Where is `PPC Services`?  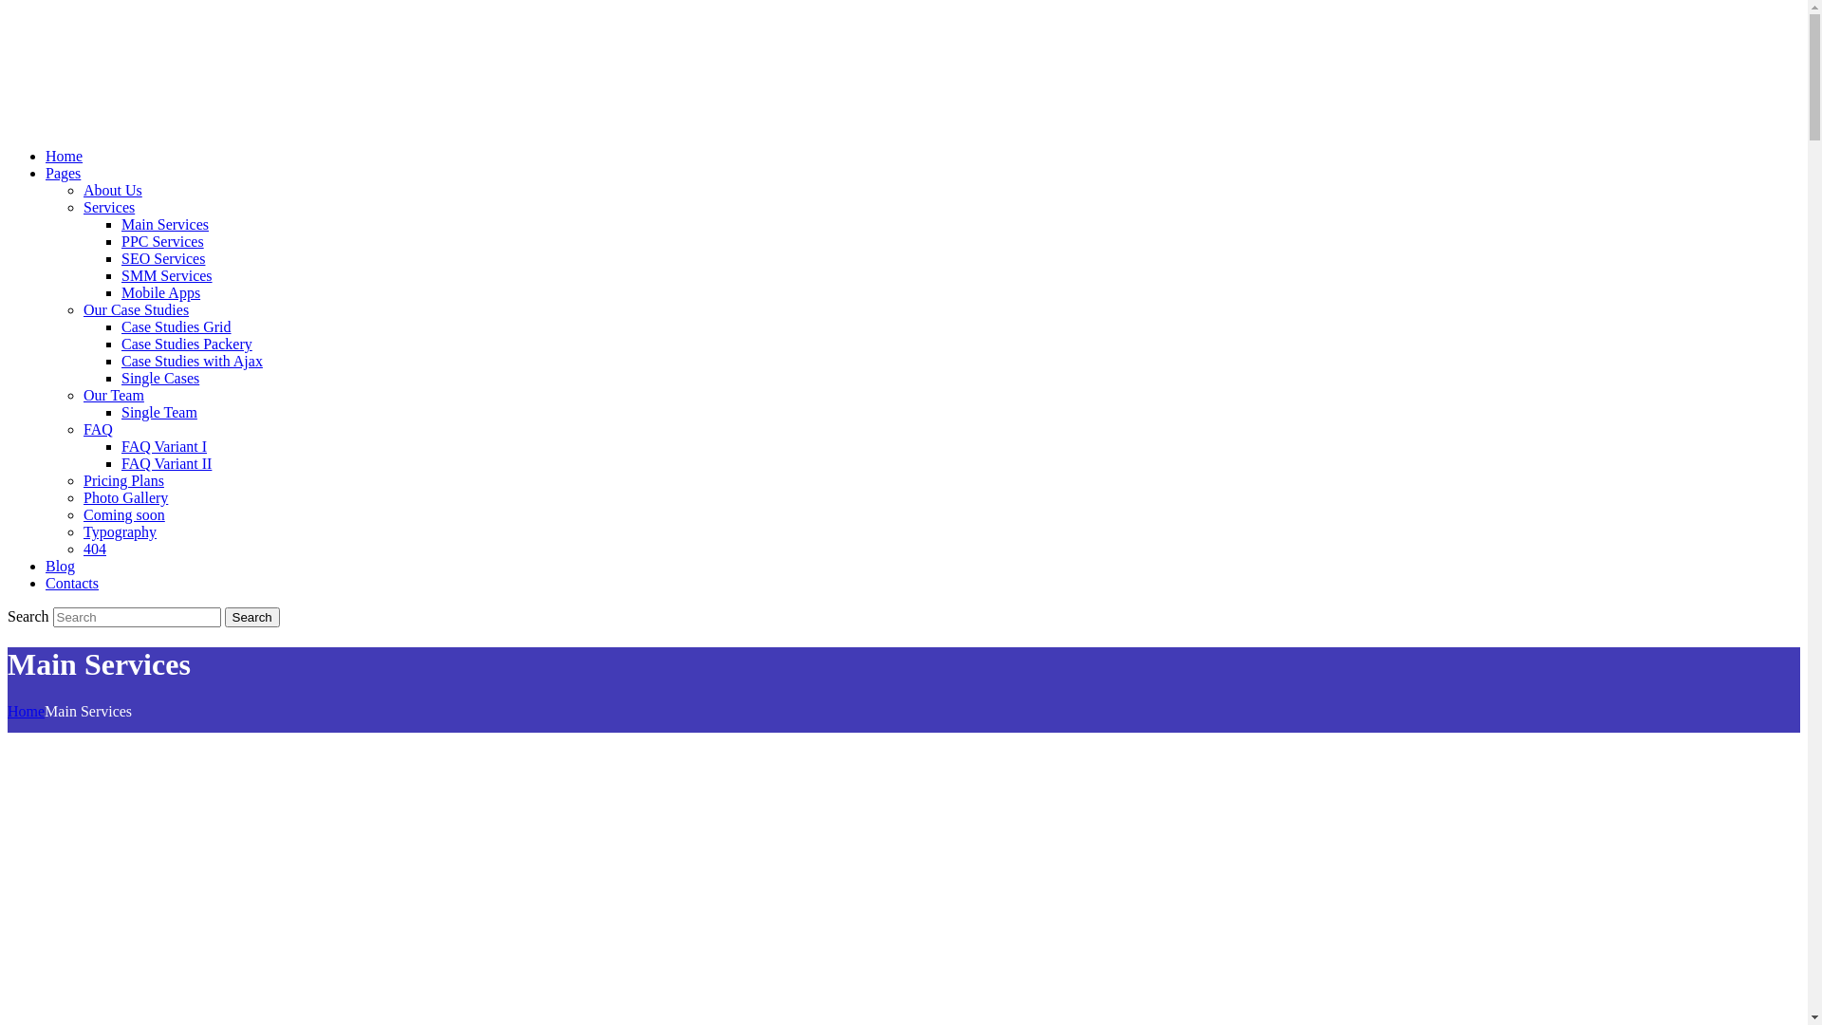 PPC Services is located at coordinates (163, 241).